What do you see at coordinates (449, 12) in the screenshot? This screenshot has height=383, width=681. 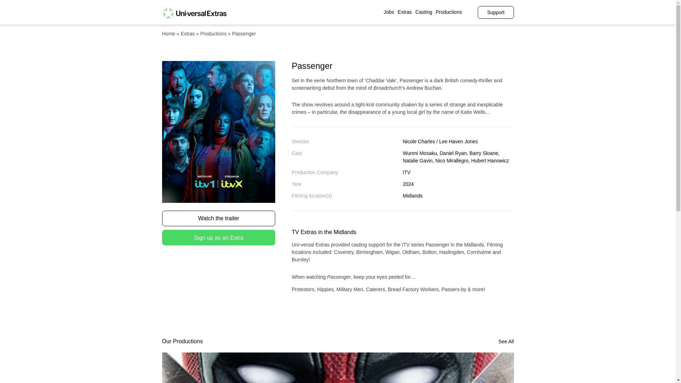 I see `Productions` at bounding box center [449, 12].